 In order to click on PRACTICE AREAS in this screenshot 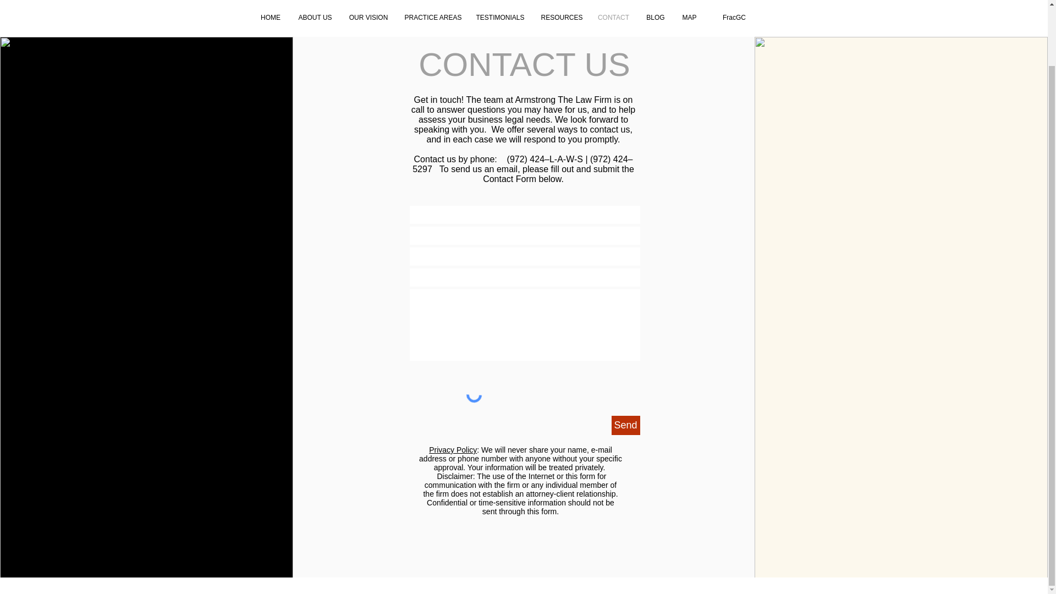, I will do `click(432, 18)`.